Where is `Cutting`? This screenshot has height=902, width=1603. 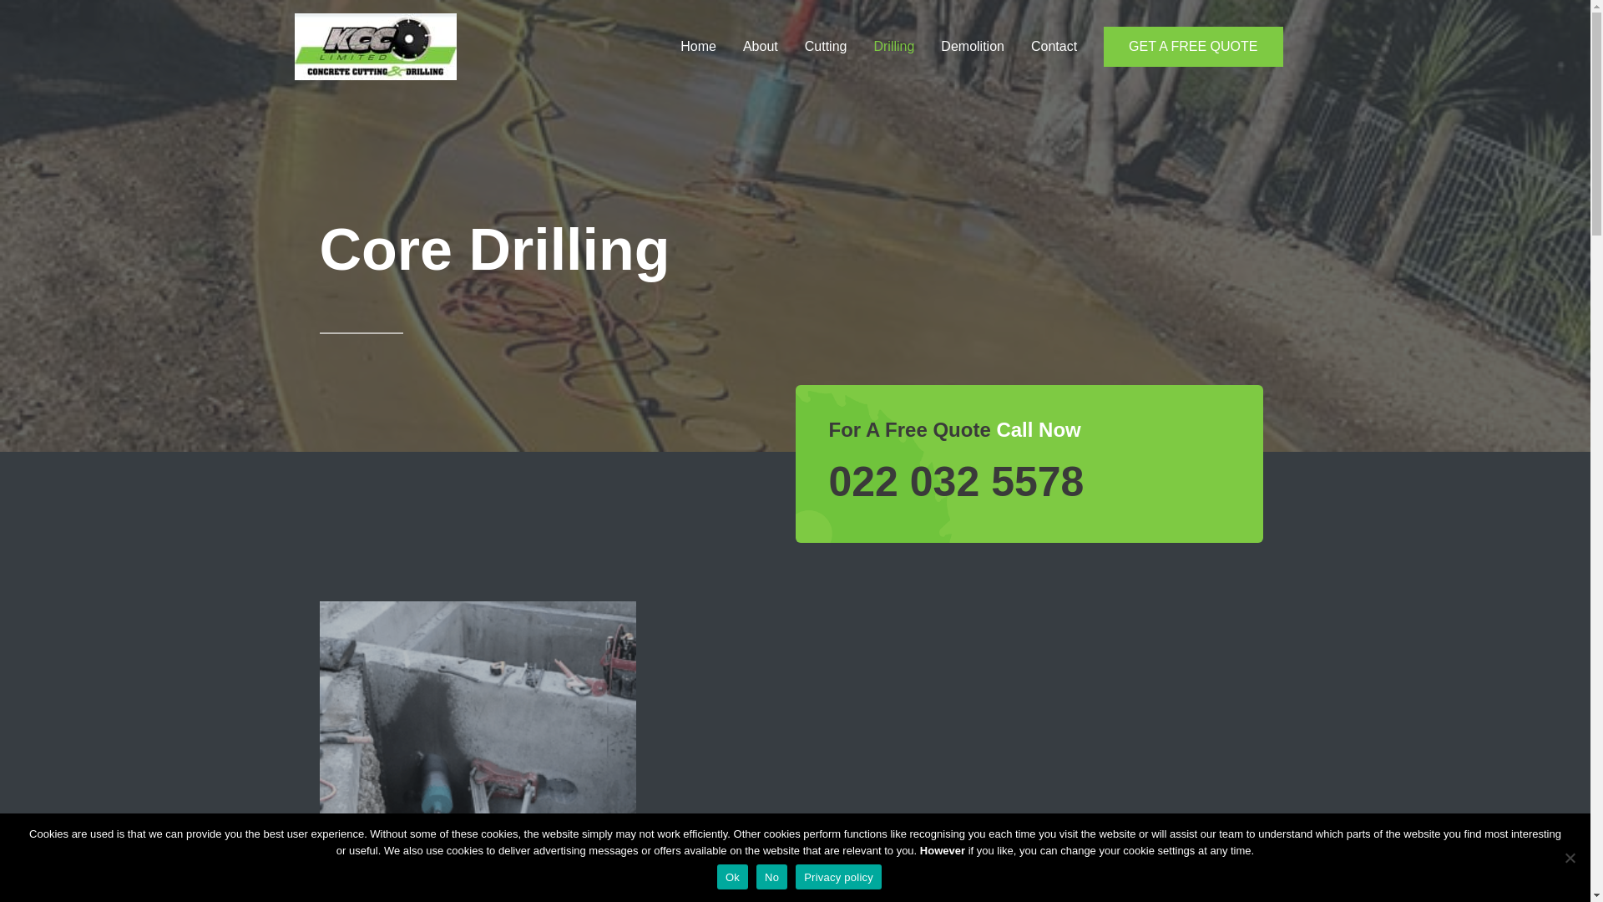
Cutting is located at coordinates (827, 46).